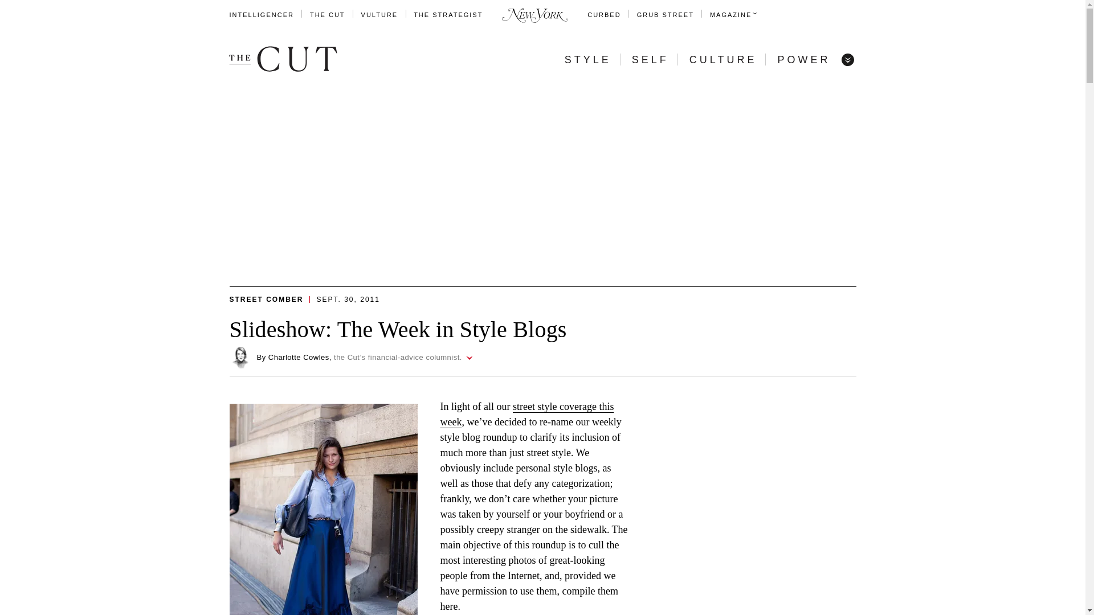  Describe the element at coordinates (588, 59) in the screenshot. I see `STYLE` at that location.